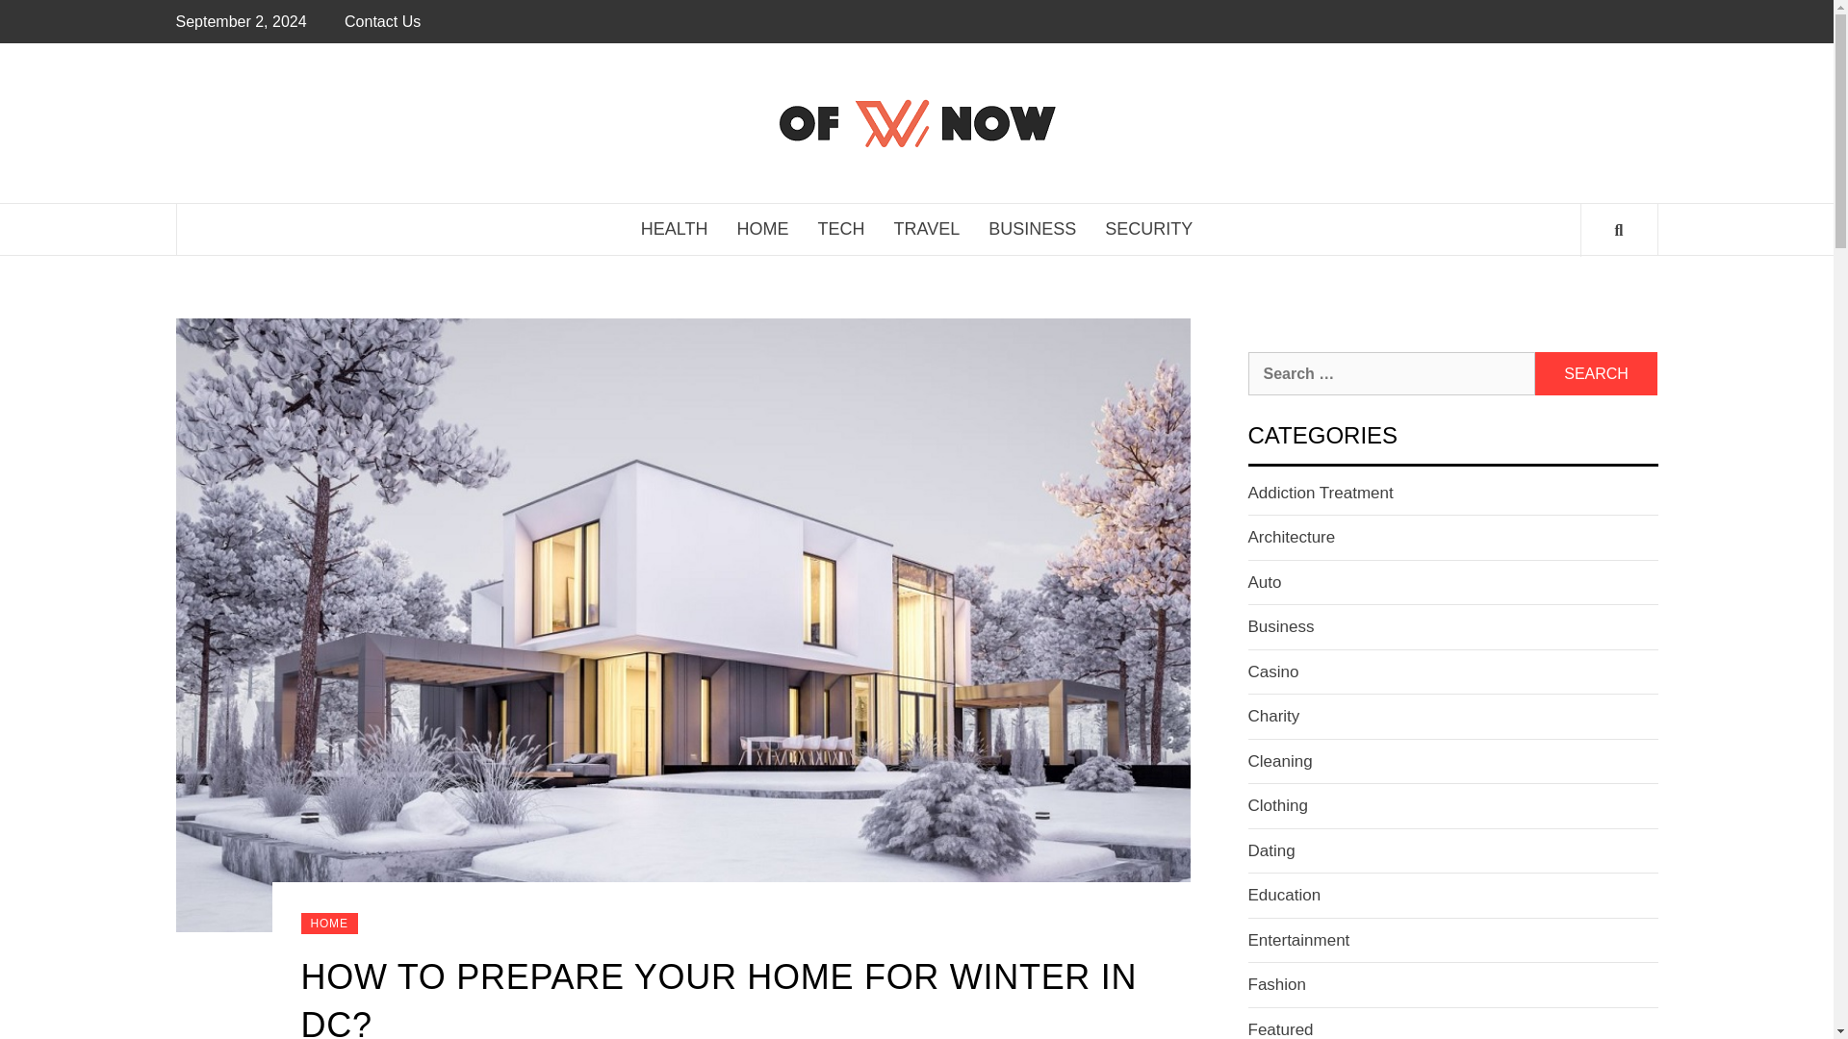 This screenshot has width=1848, height=1039. Describe the element at coordinates (1032, 229) in the screenshot. I see `BUSINESS` at that location.